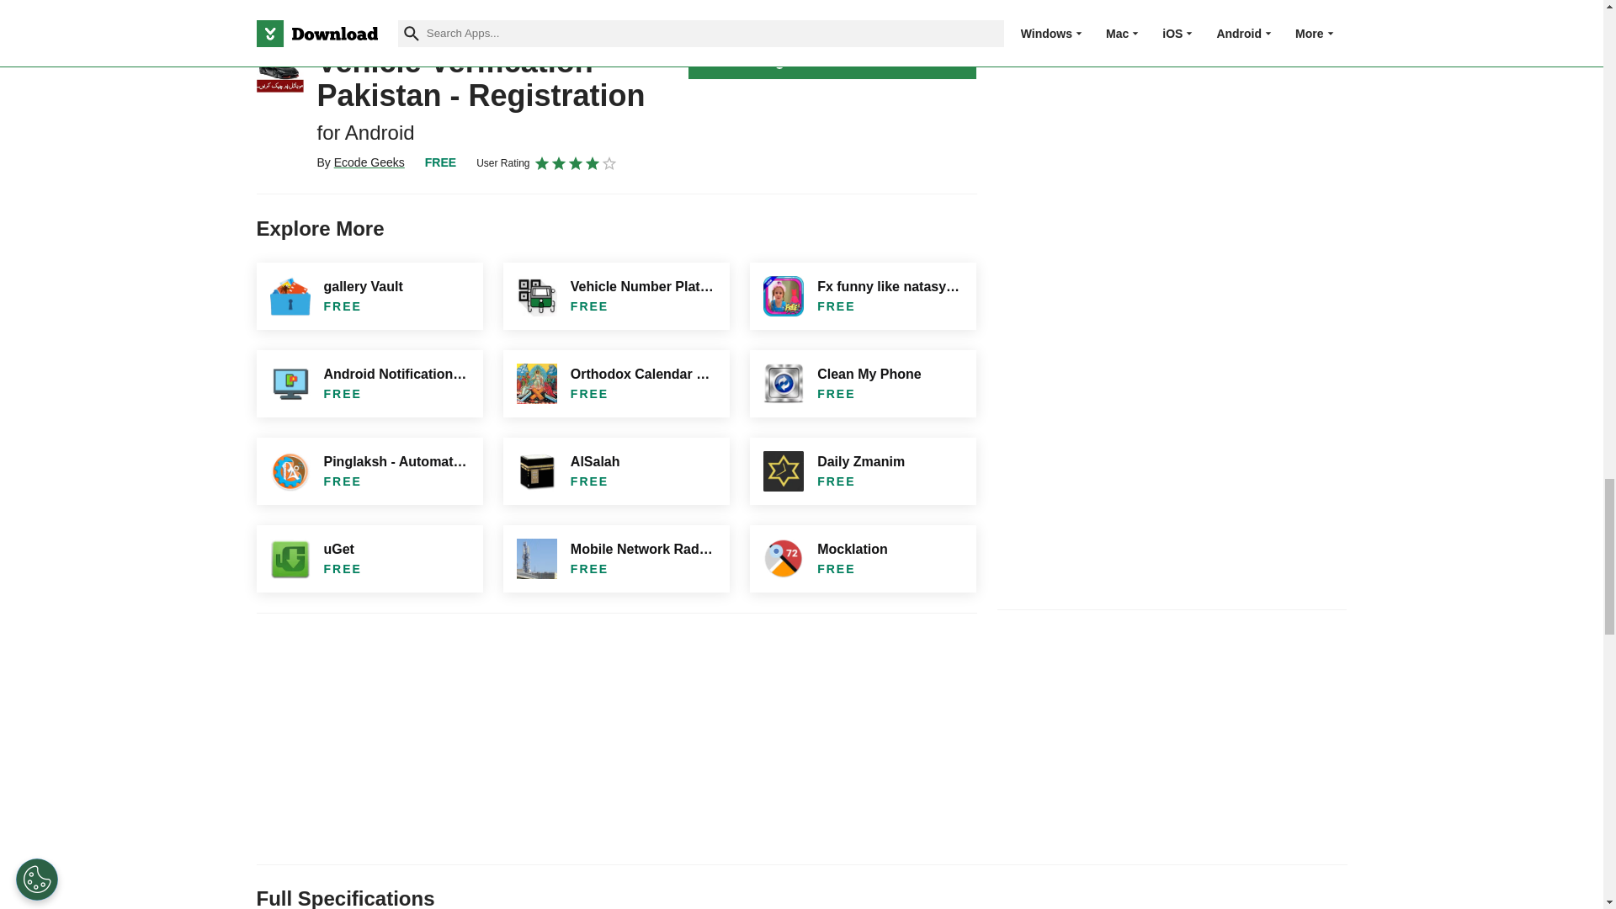 The width and height of the screenshot is (1616, 909). Describe the element at coordinates (616, 559) in the screenshot. I see `Mobile Network Radiation` at that location.